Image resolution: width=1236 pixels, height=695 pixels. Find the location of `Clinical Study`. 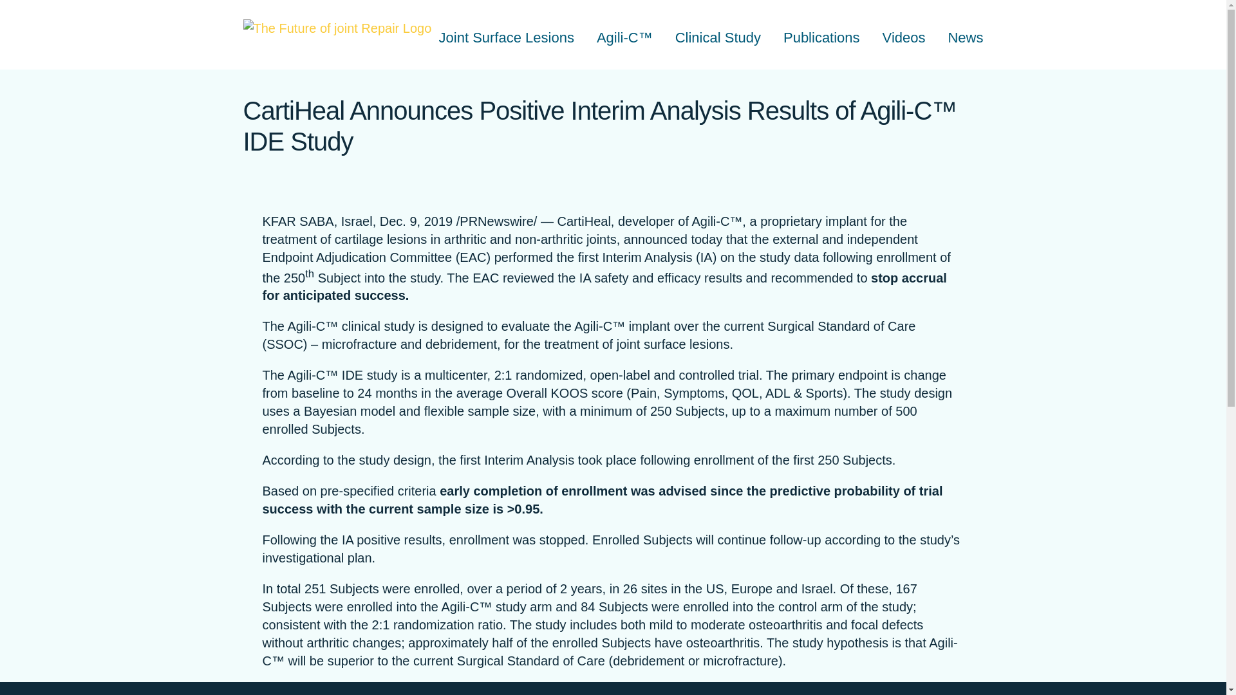

Clinical Study is located at coordinates (718, 39).